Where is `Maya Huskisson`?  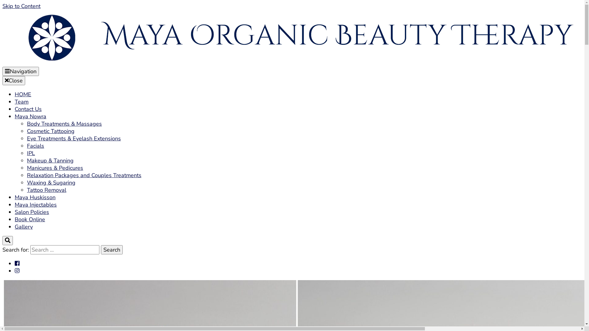 Maya Huskisson is located at coordinates (35, 197).